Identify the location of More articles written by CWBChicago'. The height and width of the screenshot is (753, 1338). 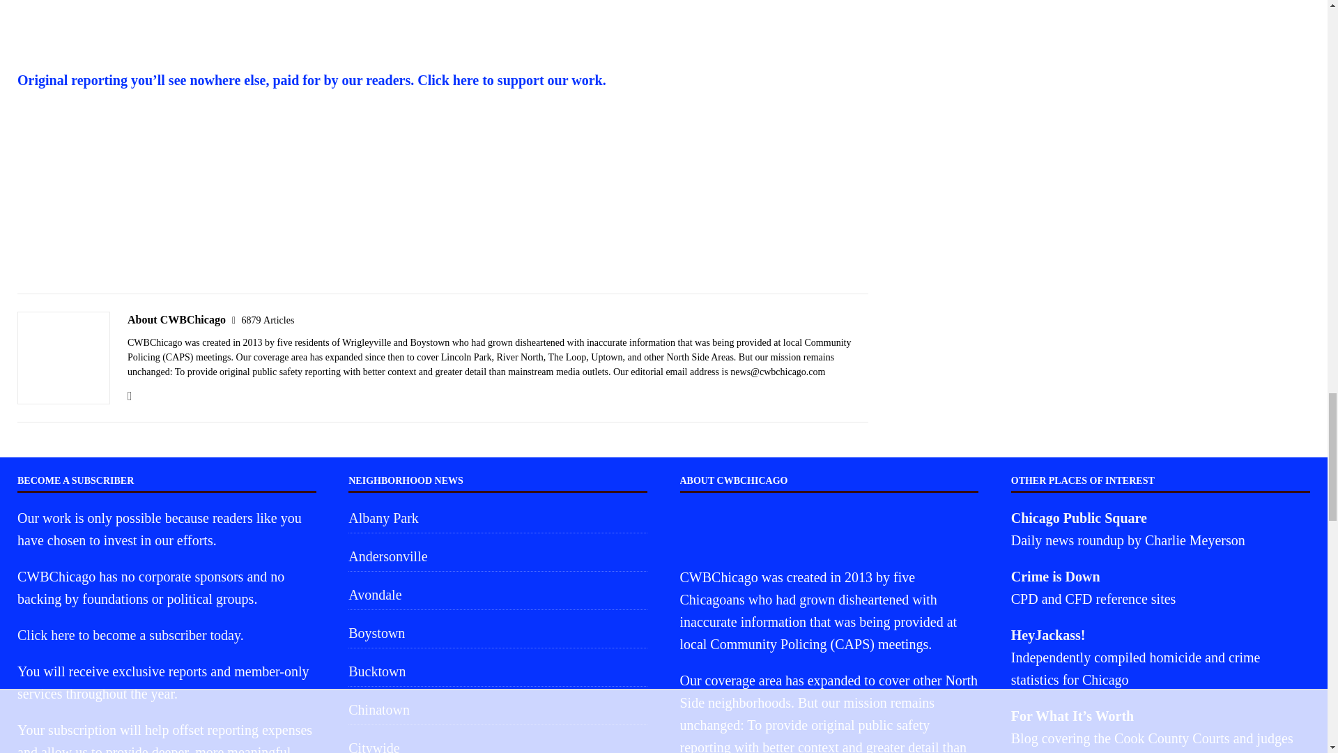
(268, 320).